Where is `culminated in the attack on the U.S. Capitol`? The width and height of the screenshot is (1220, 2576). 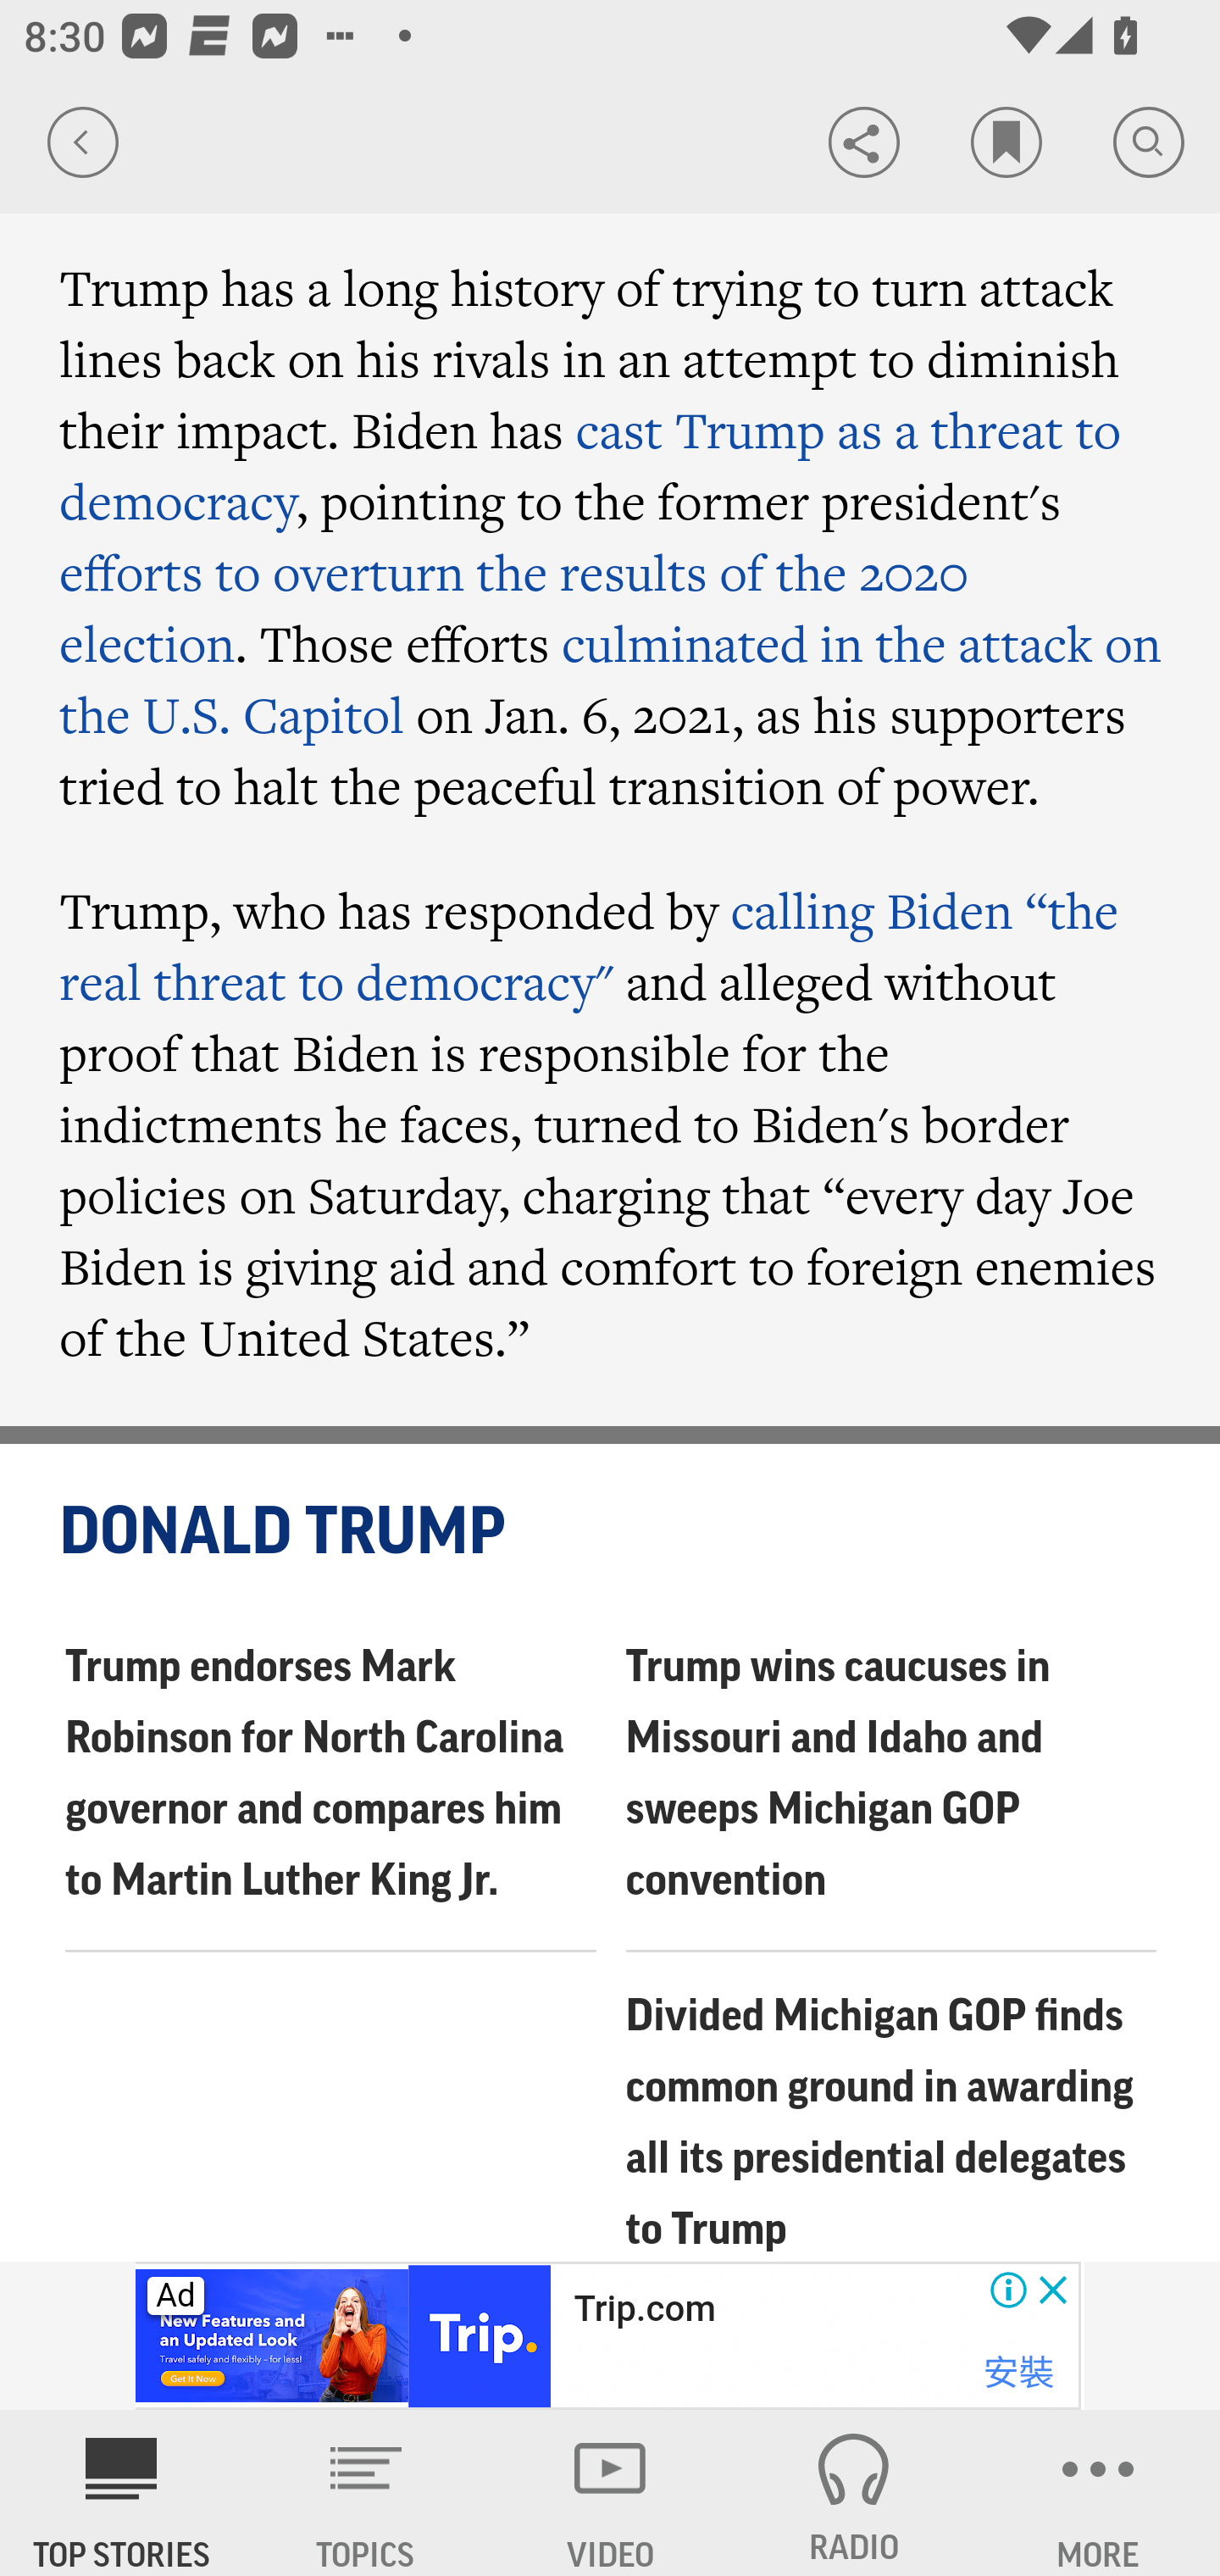
culminated in the attack on the U.S. Capitol is located at coordinates (611, 678).